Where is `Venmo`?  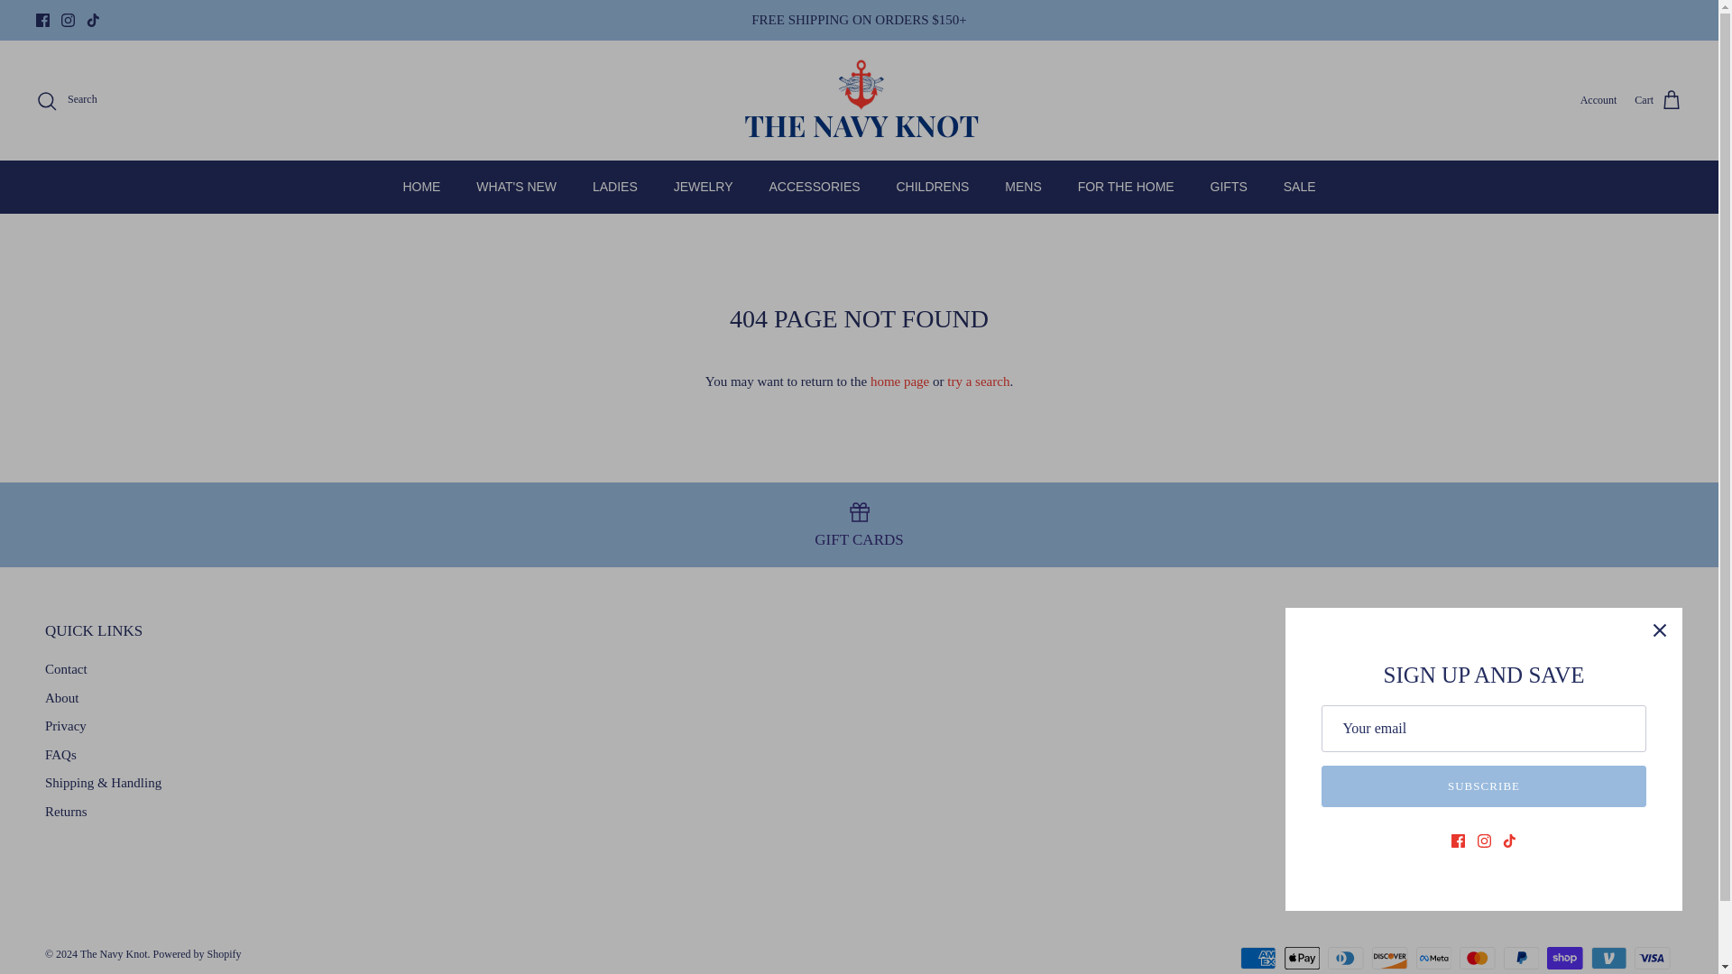 Venmo is located at coordinates (1608, 958).